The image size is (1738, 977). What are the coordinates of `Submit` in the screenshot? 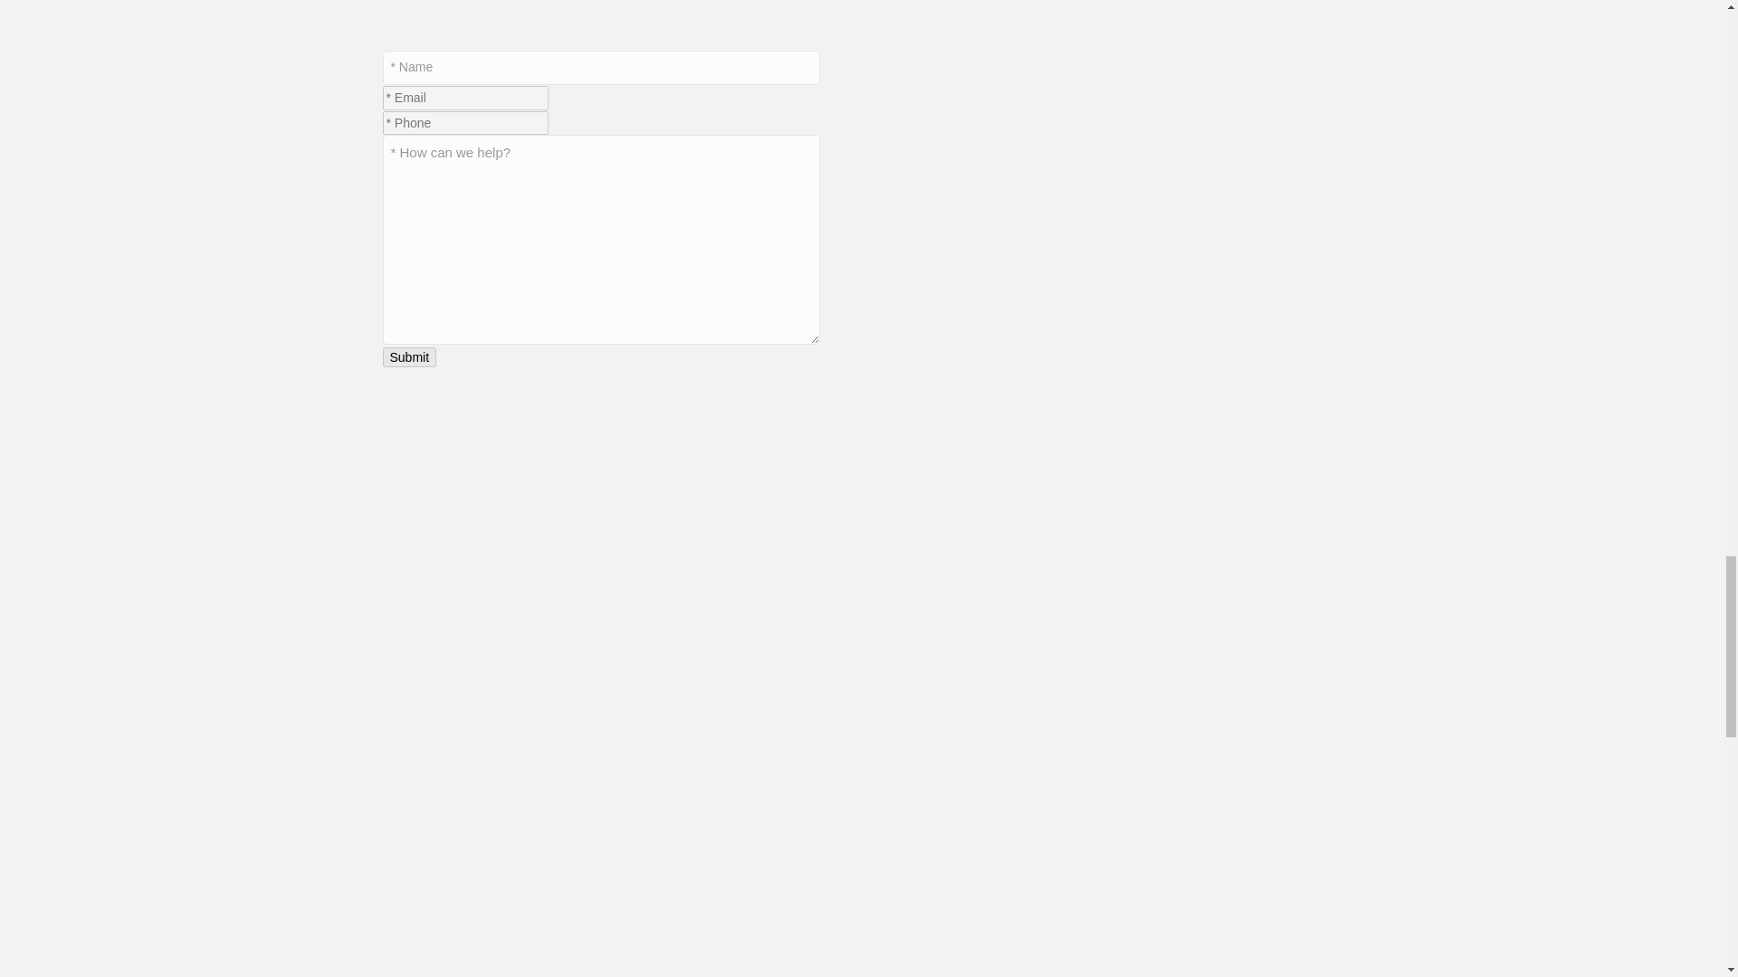 It's located at (409, 357).